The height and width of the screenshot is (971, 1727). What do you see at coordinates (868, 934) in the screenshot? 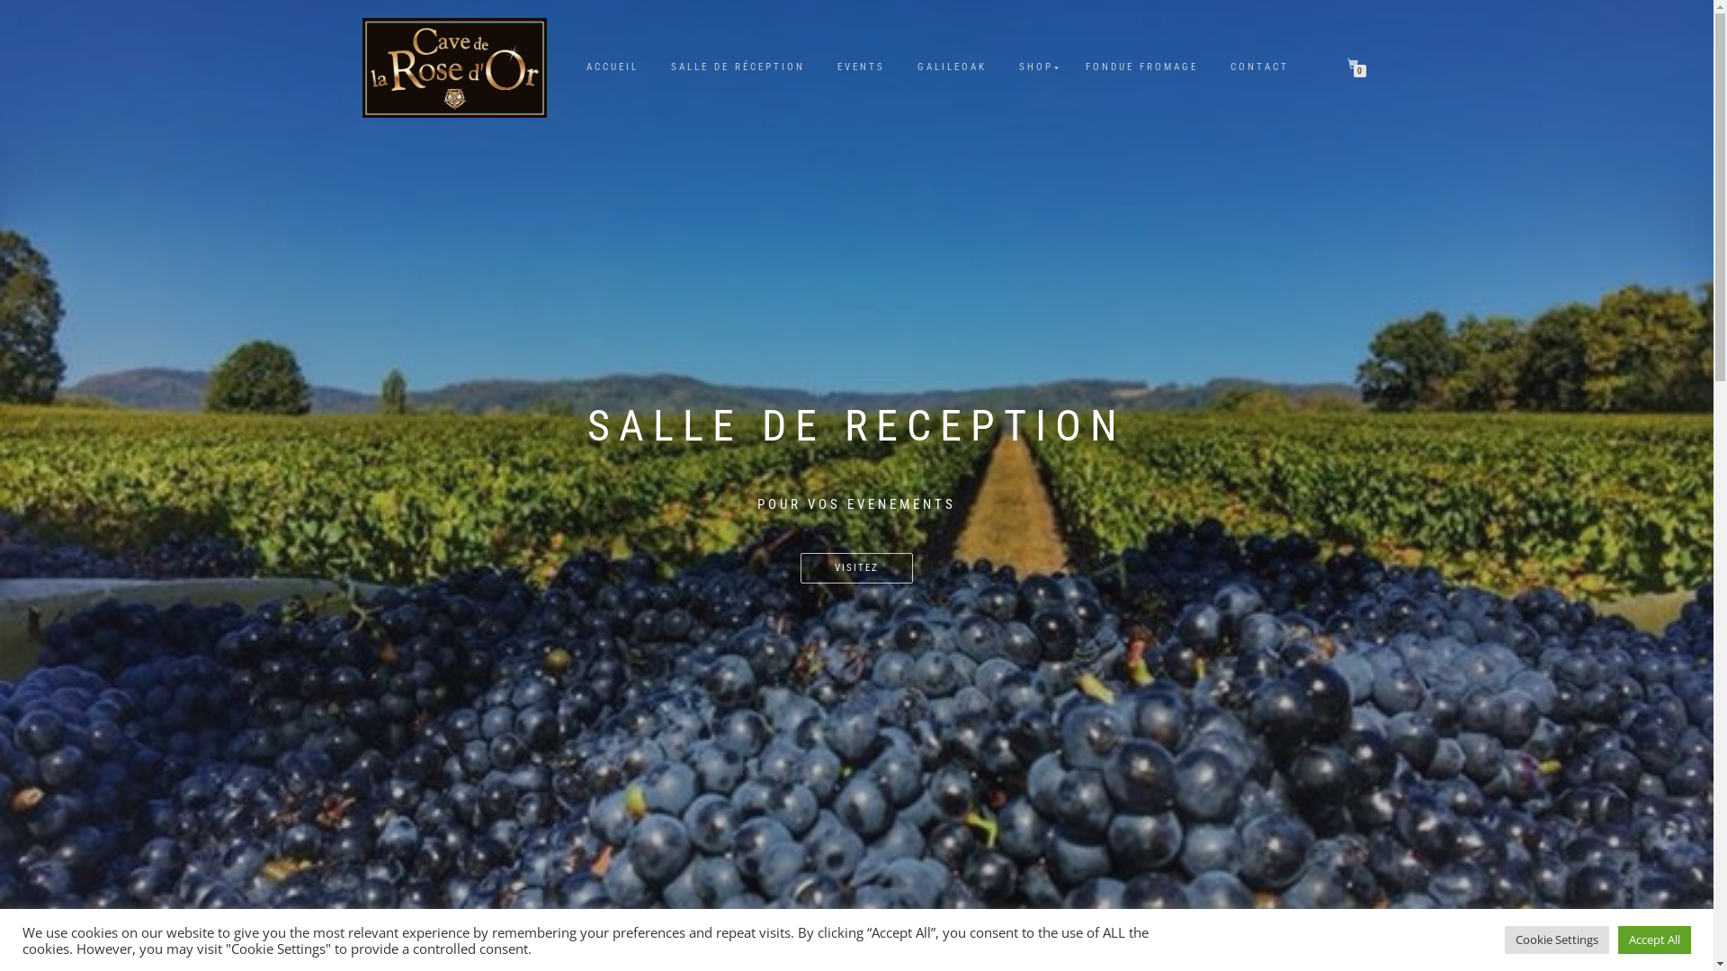
I see `4` at bounding box center [868, 934].